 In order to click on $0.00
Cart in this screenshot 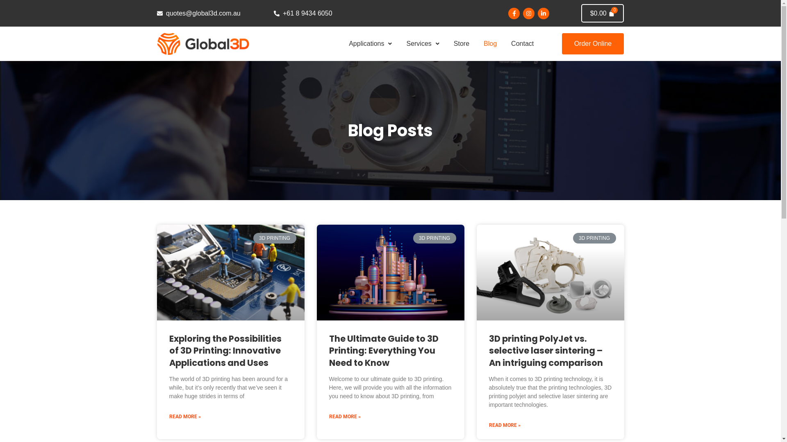, I will do `click(603, 13)`.